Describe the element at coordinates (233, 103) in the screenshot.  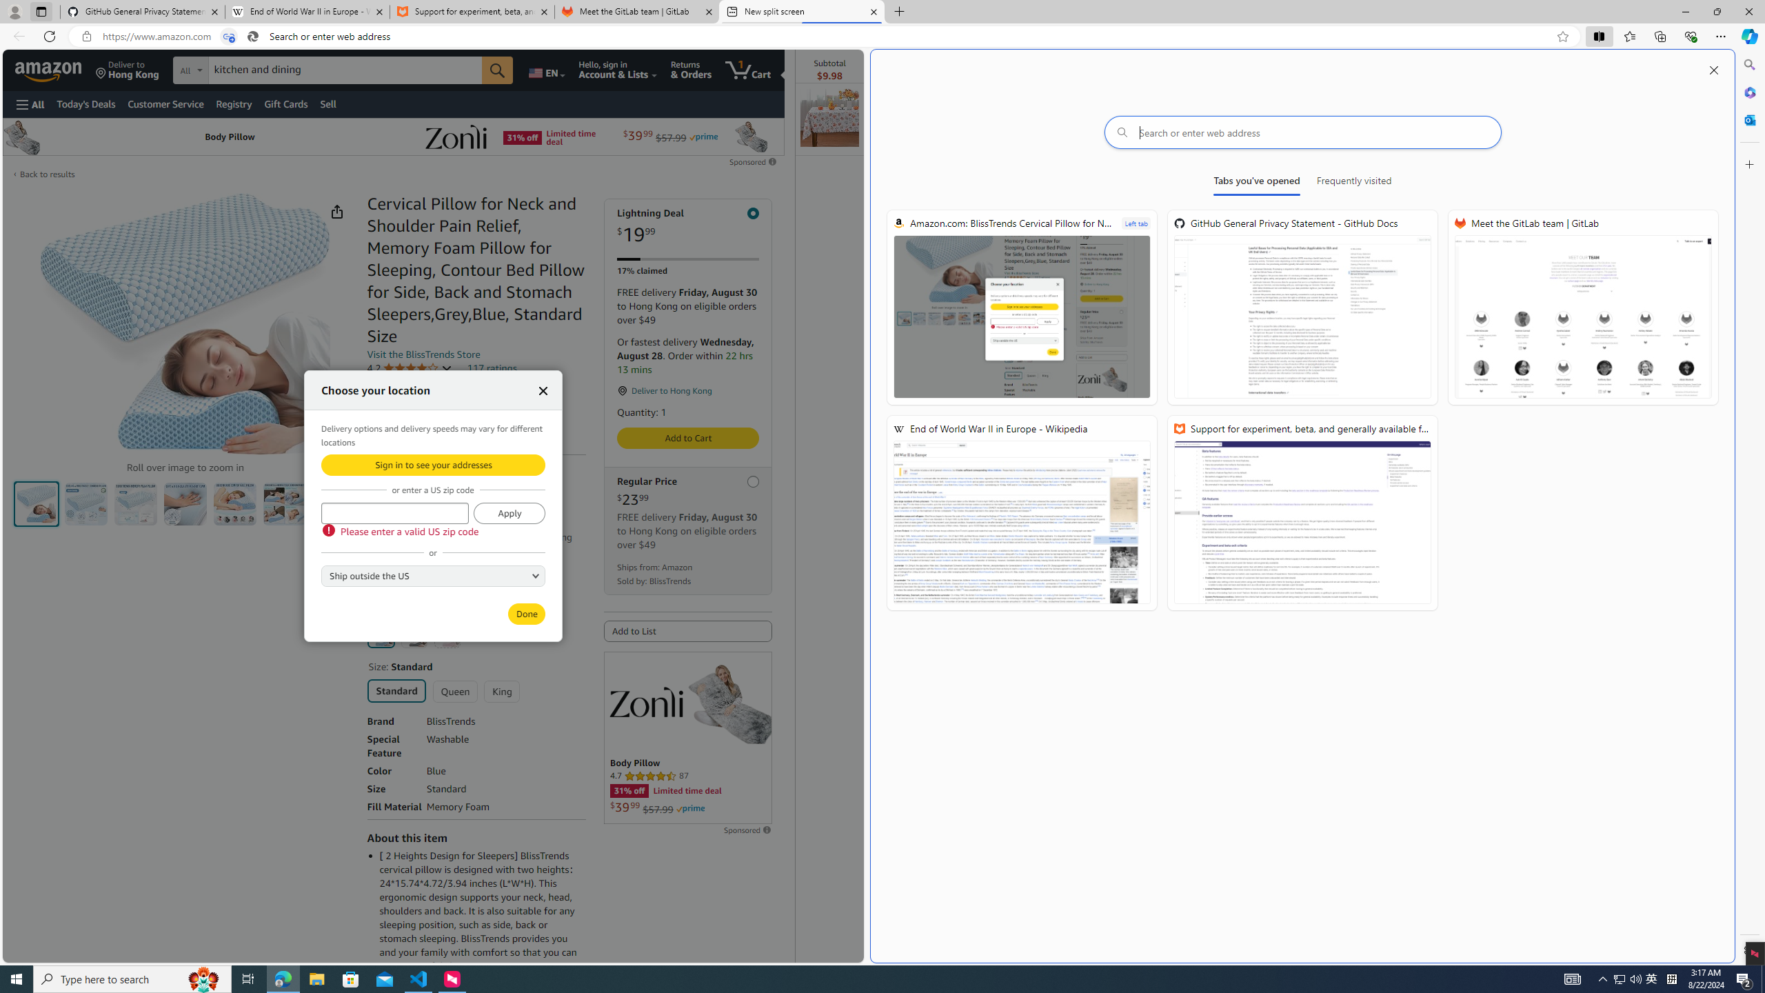
I see `Registry` at that location.